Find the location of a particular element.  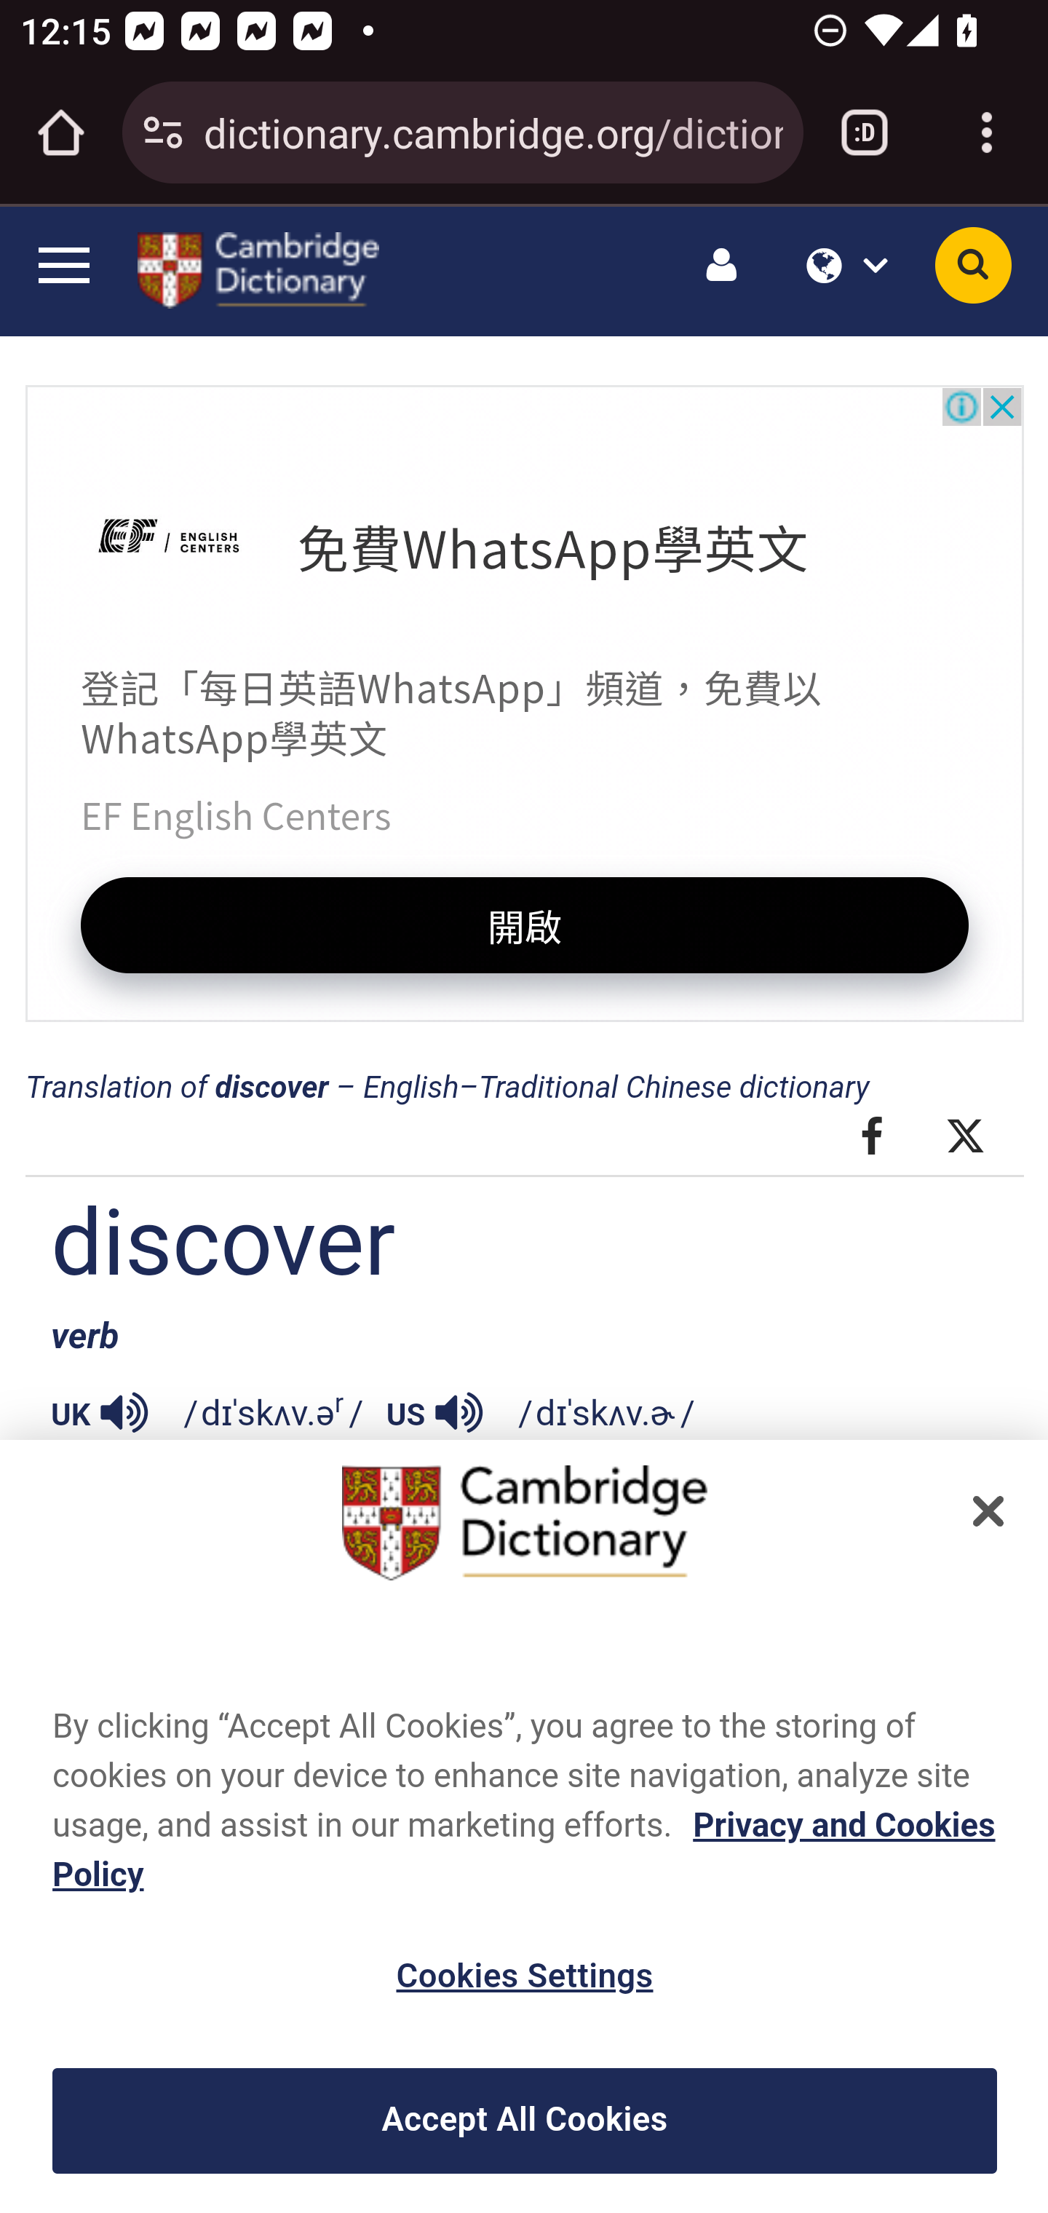

 is located at coordinates (458, 1408).